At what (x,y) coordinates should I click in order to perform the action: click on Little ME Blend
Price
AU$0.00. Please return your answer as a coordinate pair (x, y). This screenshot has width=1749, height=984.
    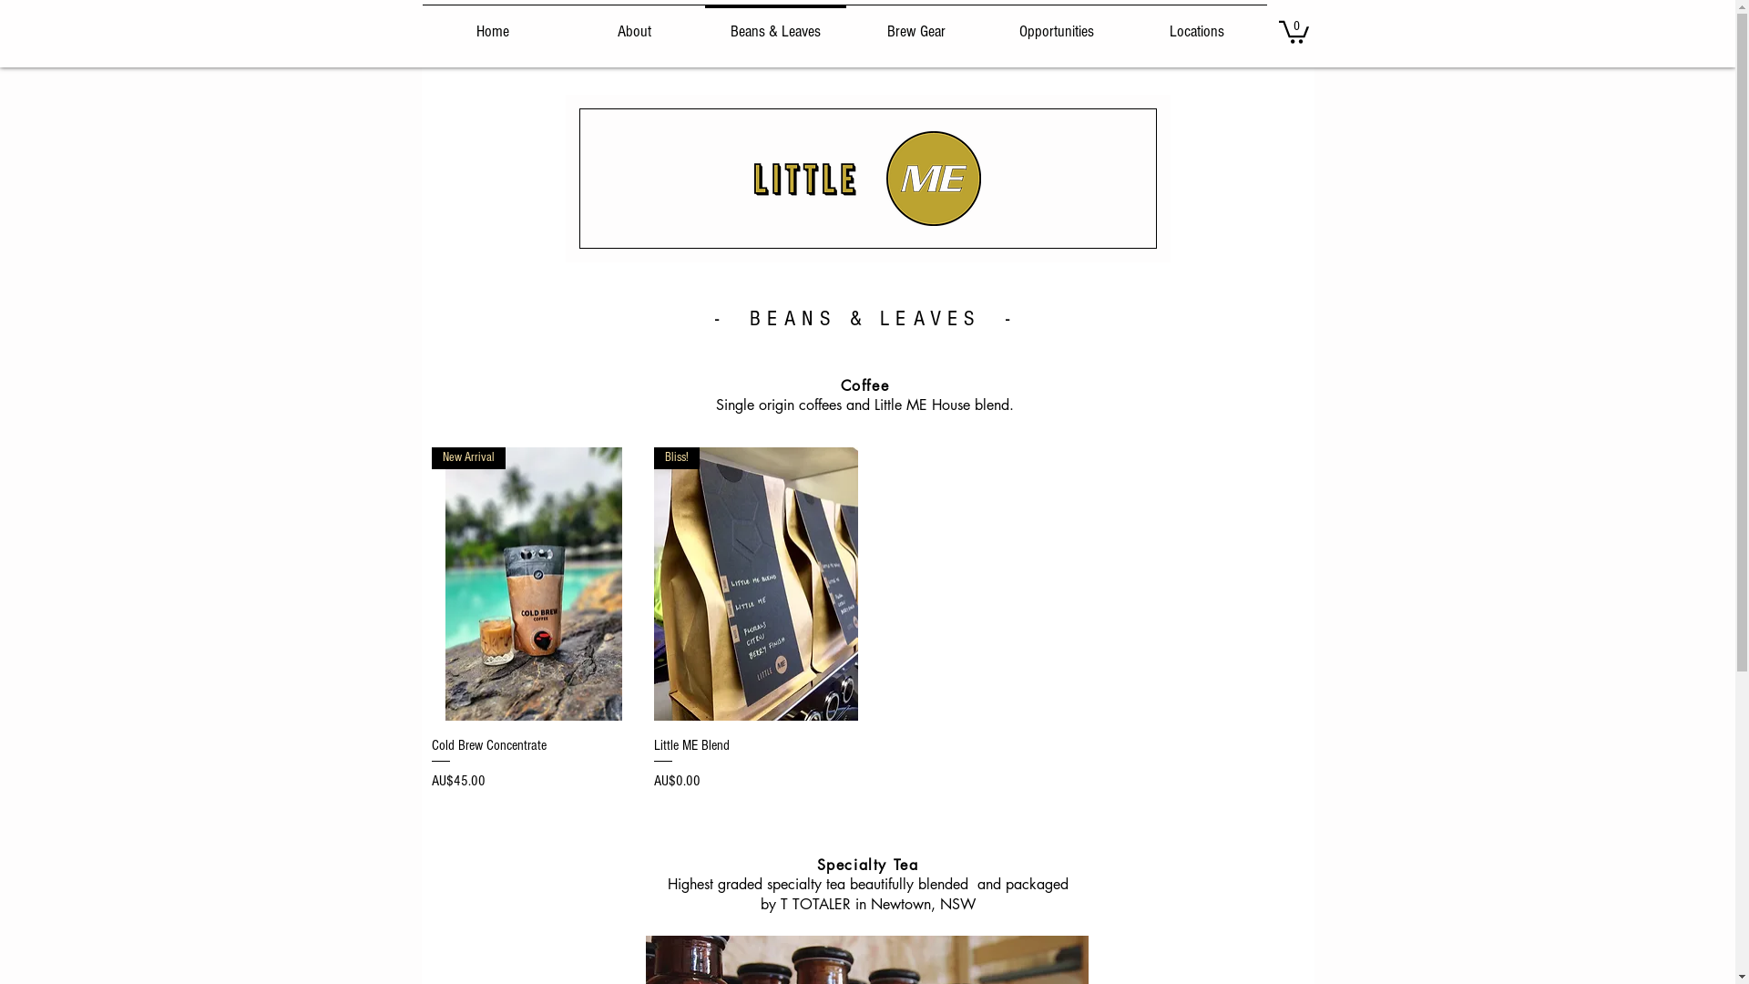
    Looking at the image, I should click on (756, 764).